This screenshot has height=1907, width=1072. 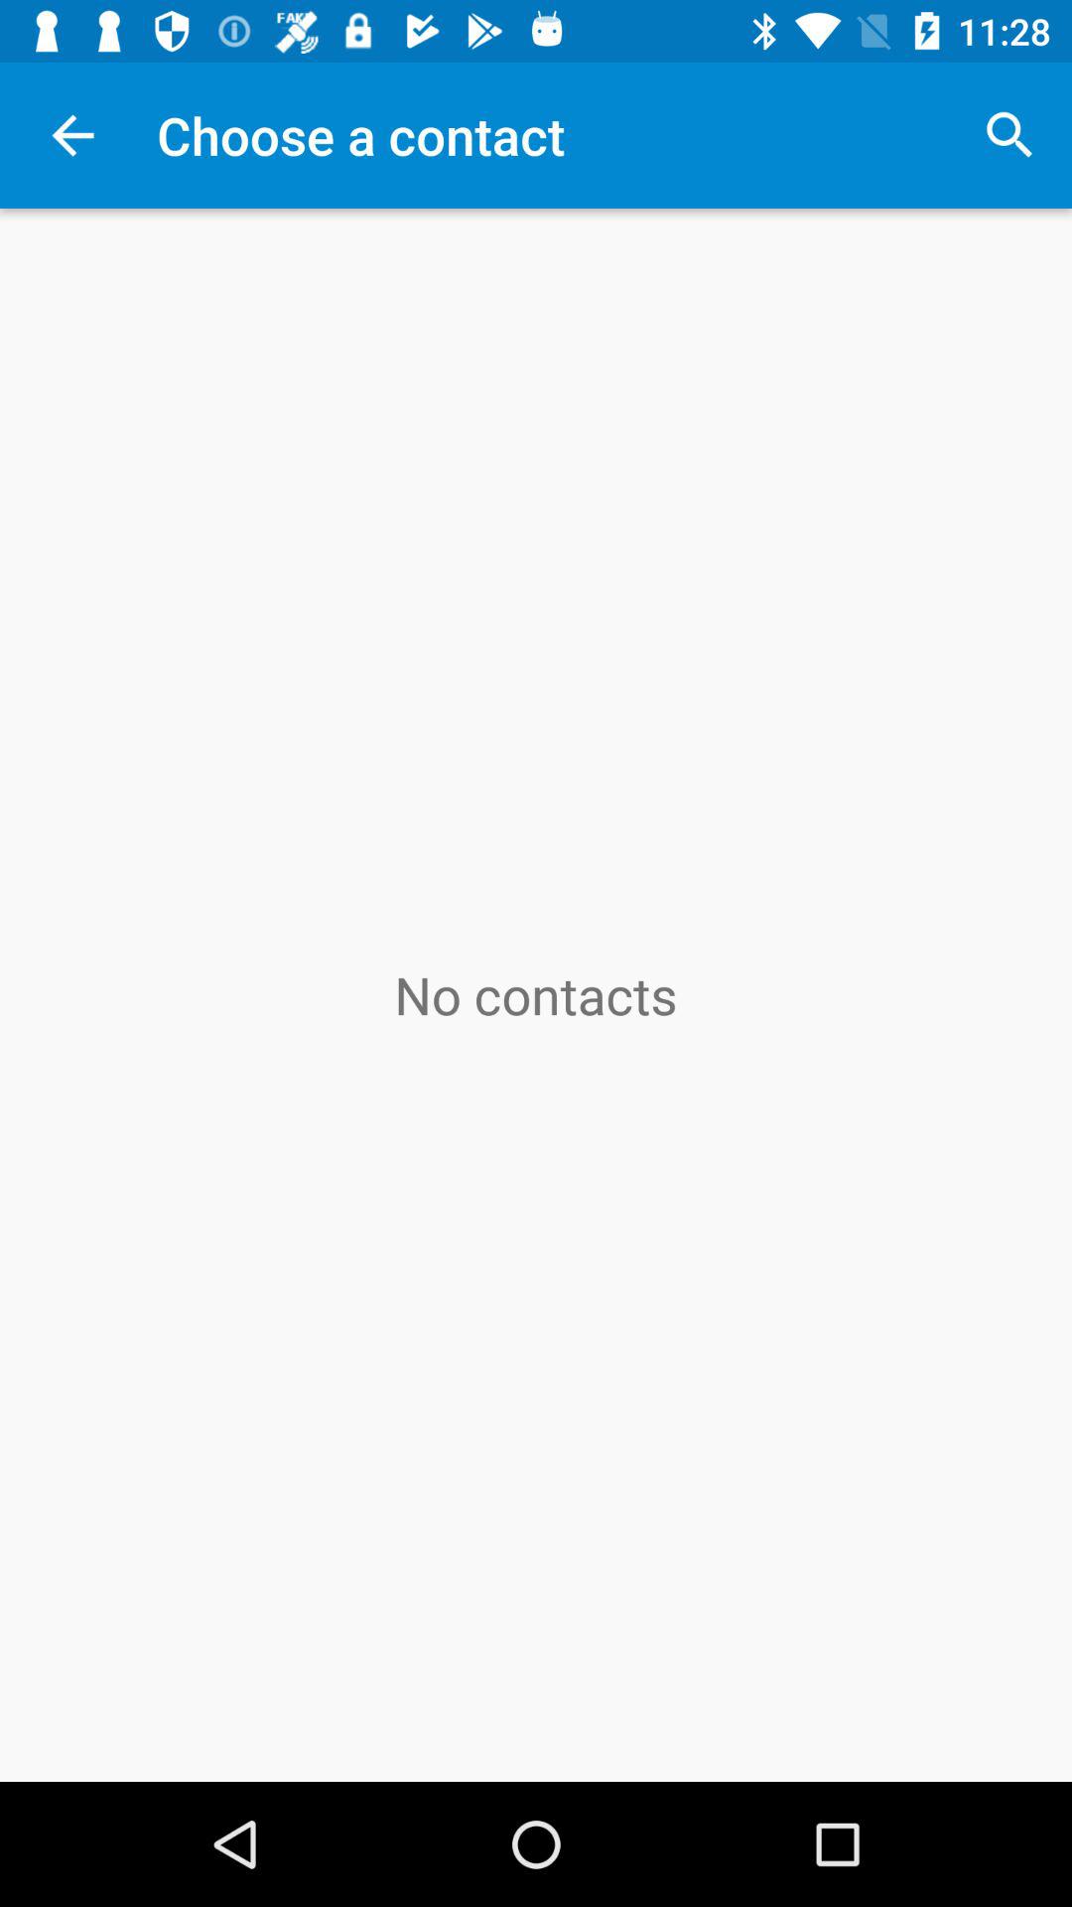 I want to click on tap the icon to the right of the choose a contact app, so click(x=1008, y=135).